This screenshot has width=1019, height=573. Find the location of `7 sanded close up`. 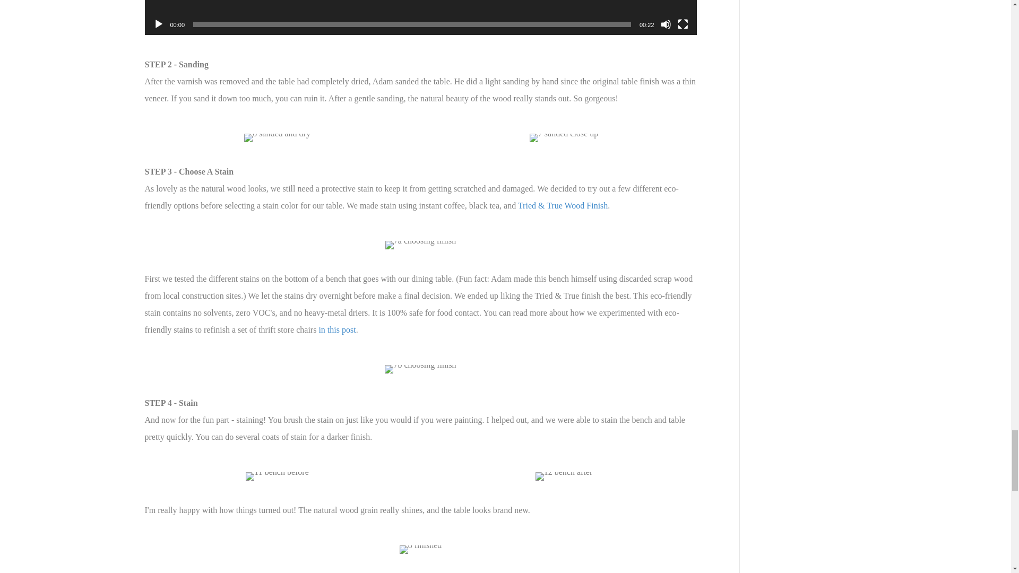

7 sanded close up is located at coordinates (564, 137).